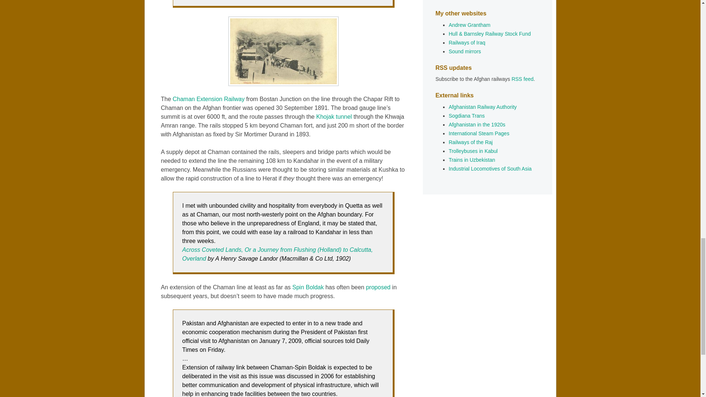  What do you see at coordinates (334, 117) in the screenshot?
I see `Khojak tunnel` at bounding box center [334, 117].